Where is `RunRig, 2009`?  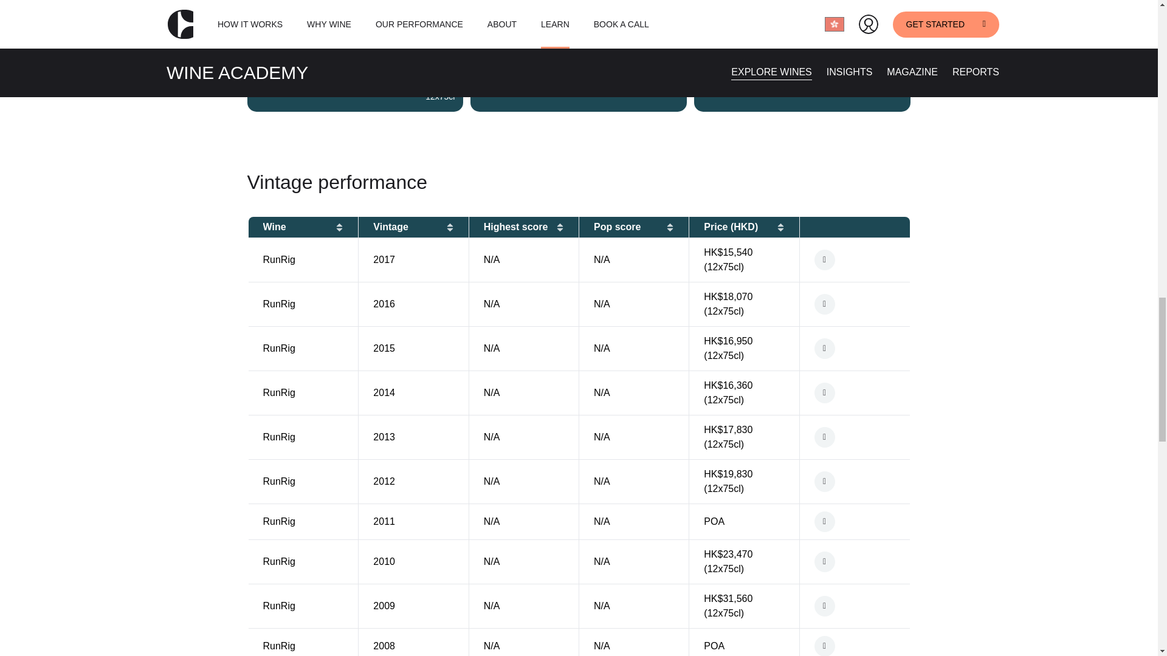
RunRig, 2009 is located at coordinates (855, 606).